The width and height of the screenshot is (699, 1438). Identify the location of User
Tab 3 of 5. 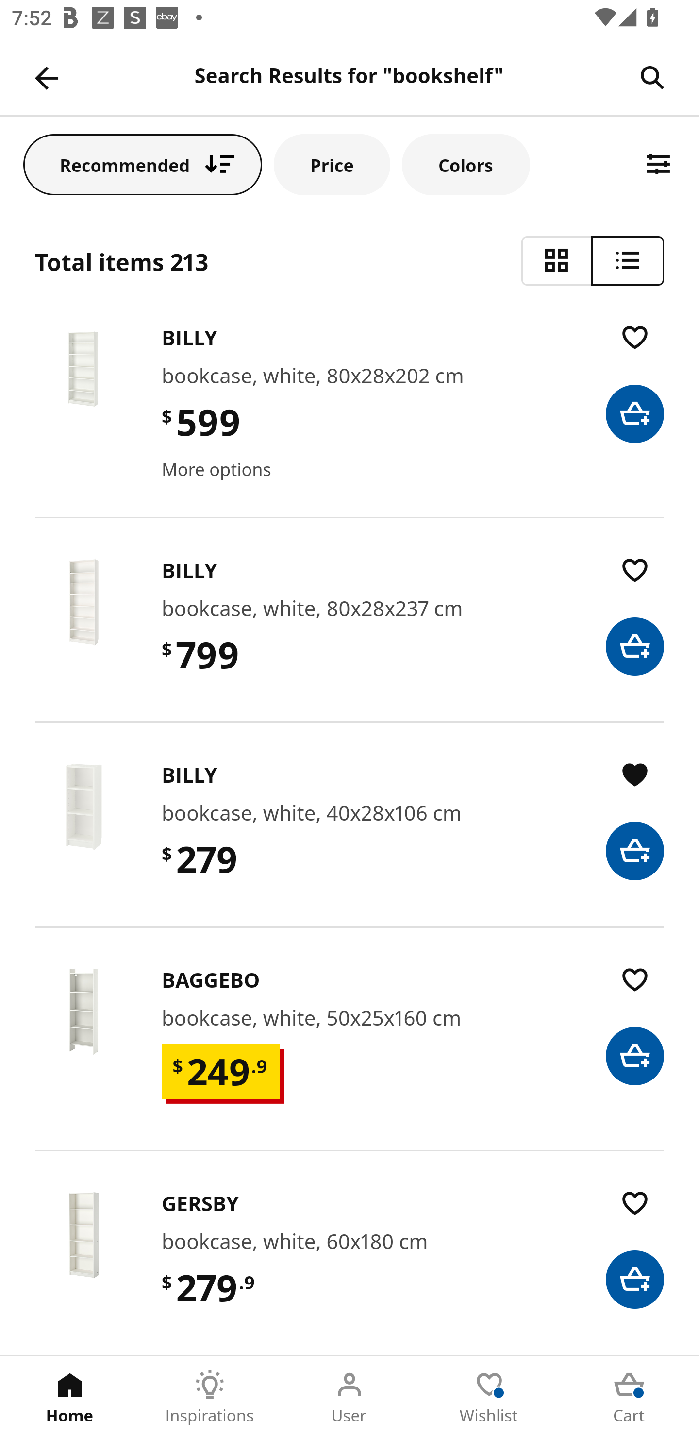
(349, 1397).